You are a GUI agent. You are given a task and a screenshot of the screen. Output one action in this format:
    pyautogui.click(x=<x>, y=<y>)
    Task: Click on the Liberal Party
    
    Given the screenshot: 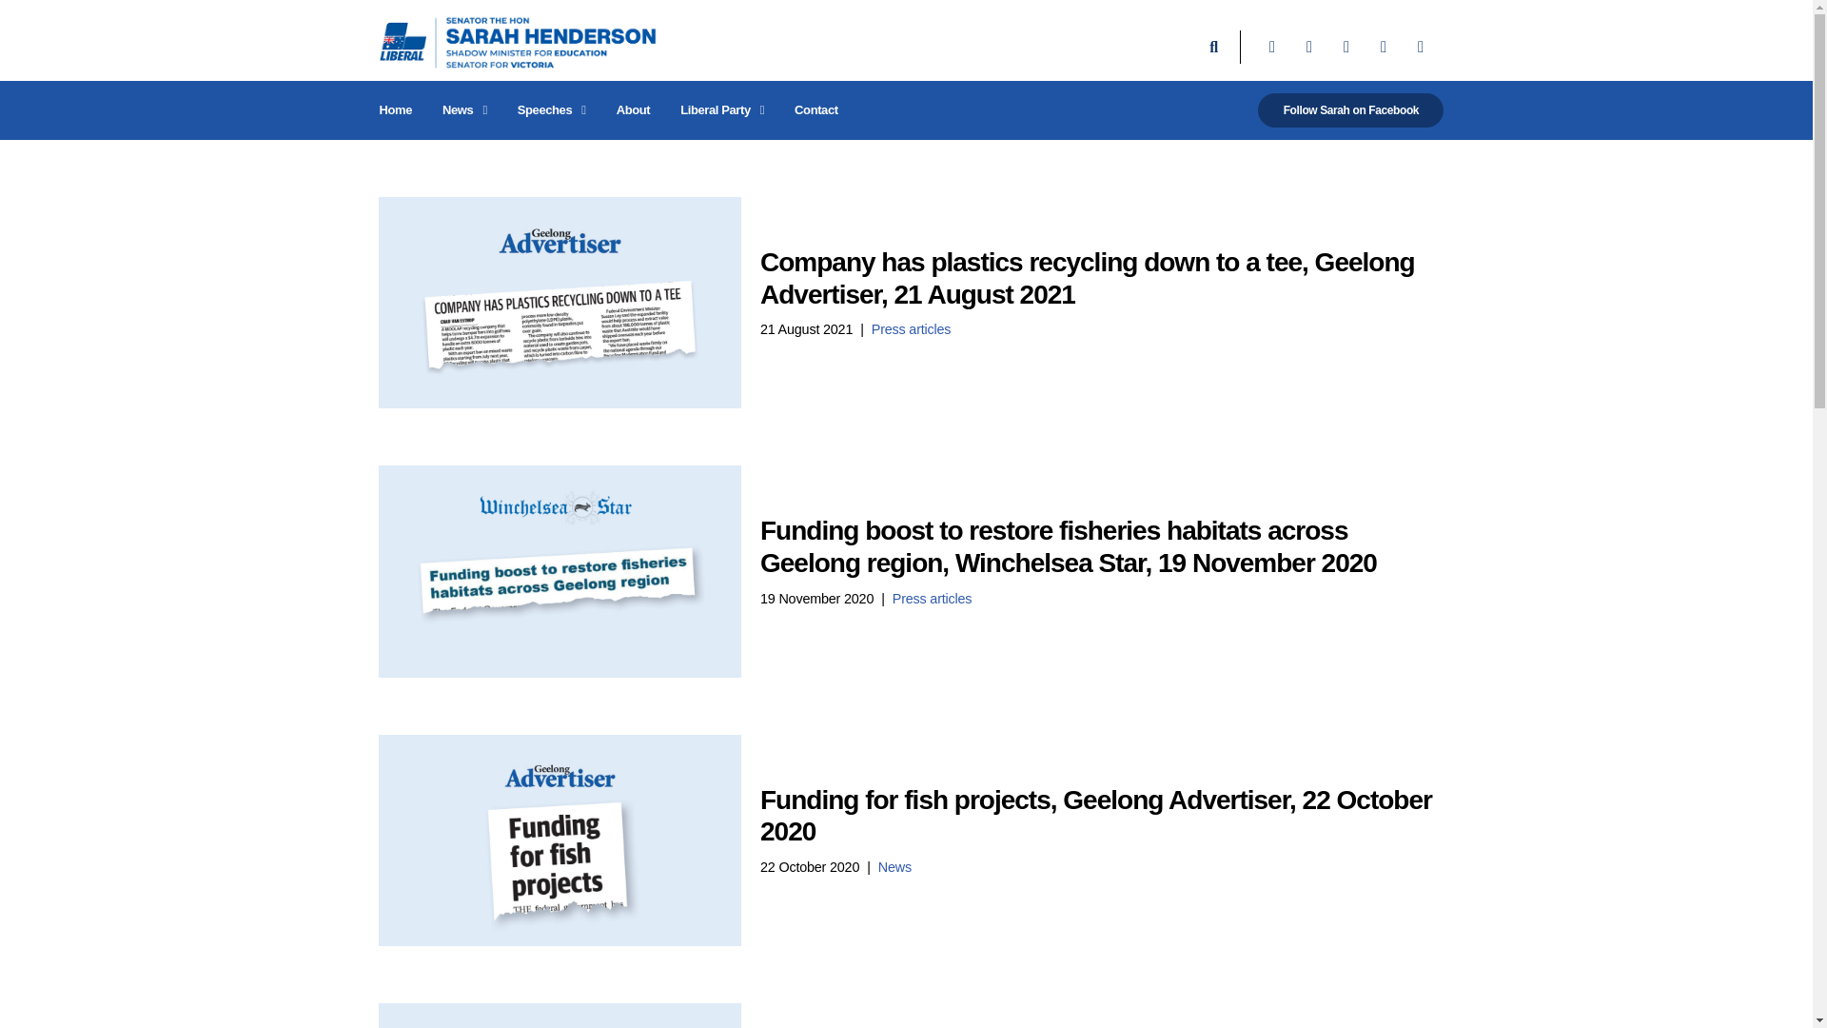 What is the action you would take?
    pyautogui.click(x=721, y=110)
    